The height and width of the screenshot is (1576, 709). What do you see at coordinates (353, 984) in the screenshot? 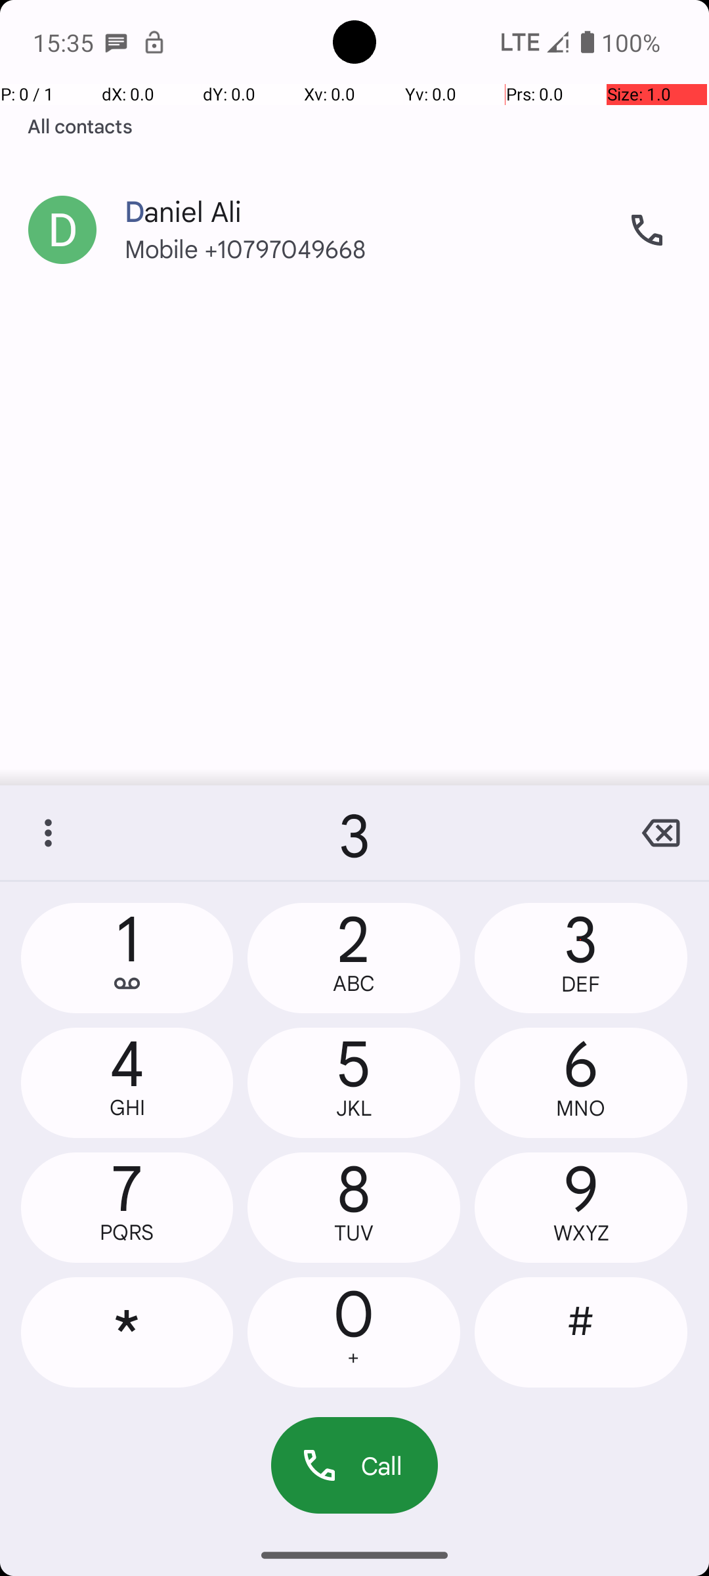
I see `ABC` at bounding box center [353, 984].